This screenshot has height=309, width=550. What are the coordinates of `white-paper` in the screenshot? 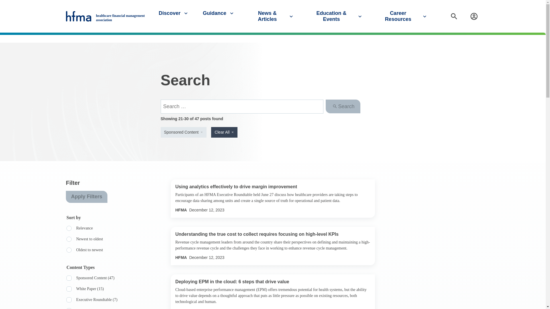 It's located at (69, 289).